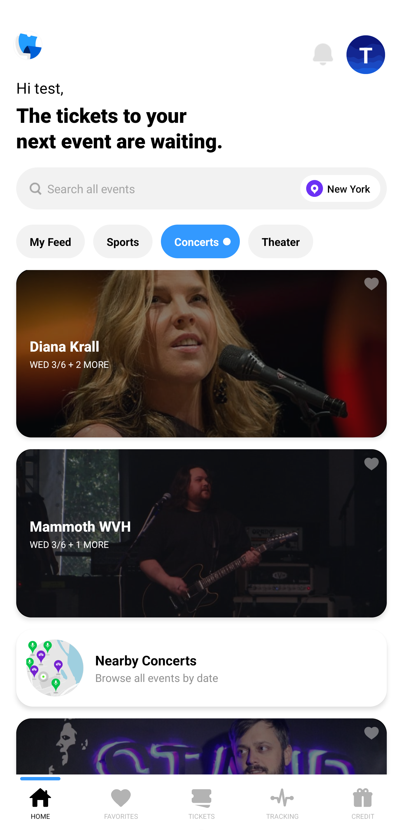 The height and width of the screenshot is (830, 403). What do you see at coordinates (200, 241) in the screenshot?
I see `Concerts` at bounding box center [200, 241].